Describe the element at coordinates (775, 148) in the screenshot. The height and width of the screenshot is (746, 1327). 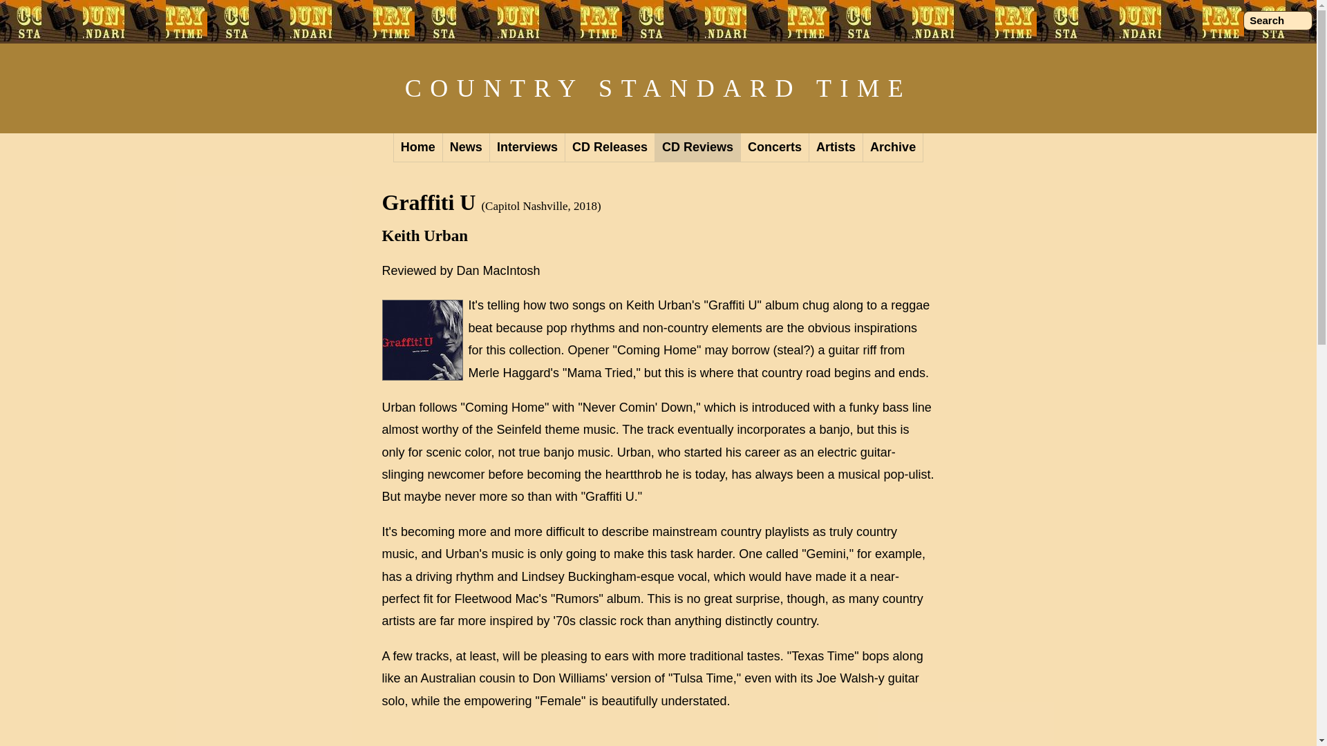
I see `Concerts` at that location.